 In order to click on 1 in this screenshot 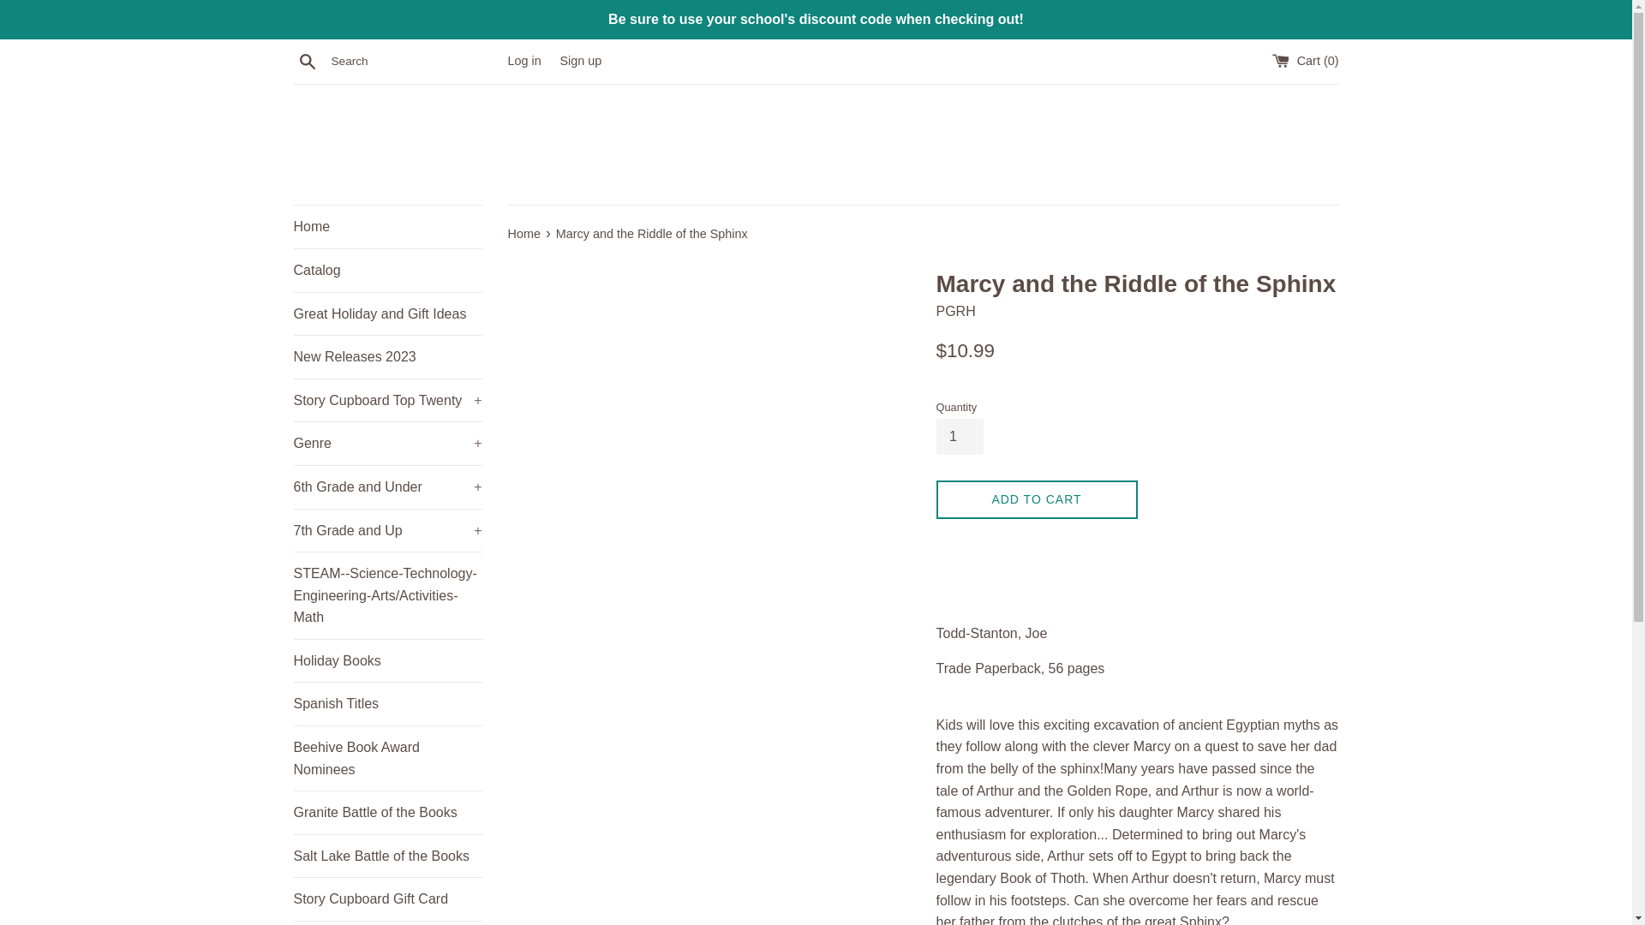, I will do `click(959, 437)`.